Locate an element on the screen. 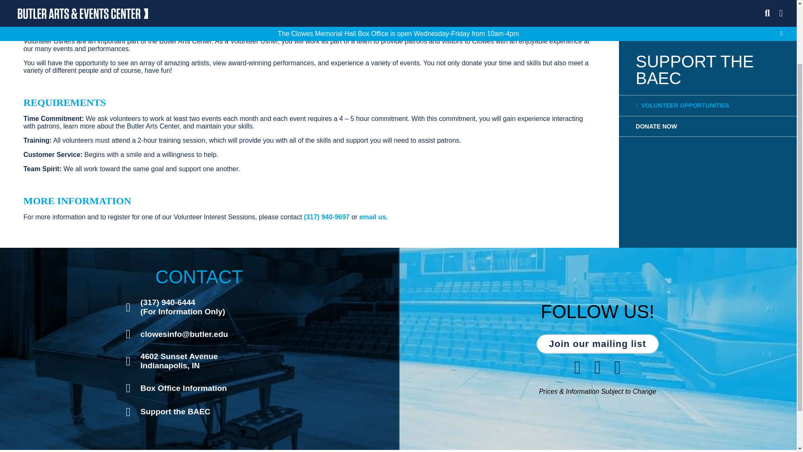  VOLUNTEER OPPORTUNITIES is located at coordinates (656, 51).